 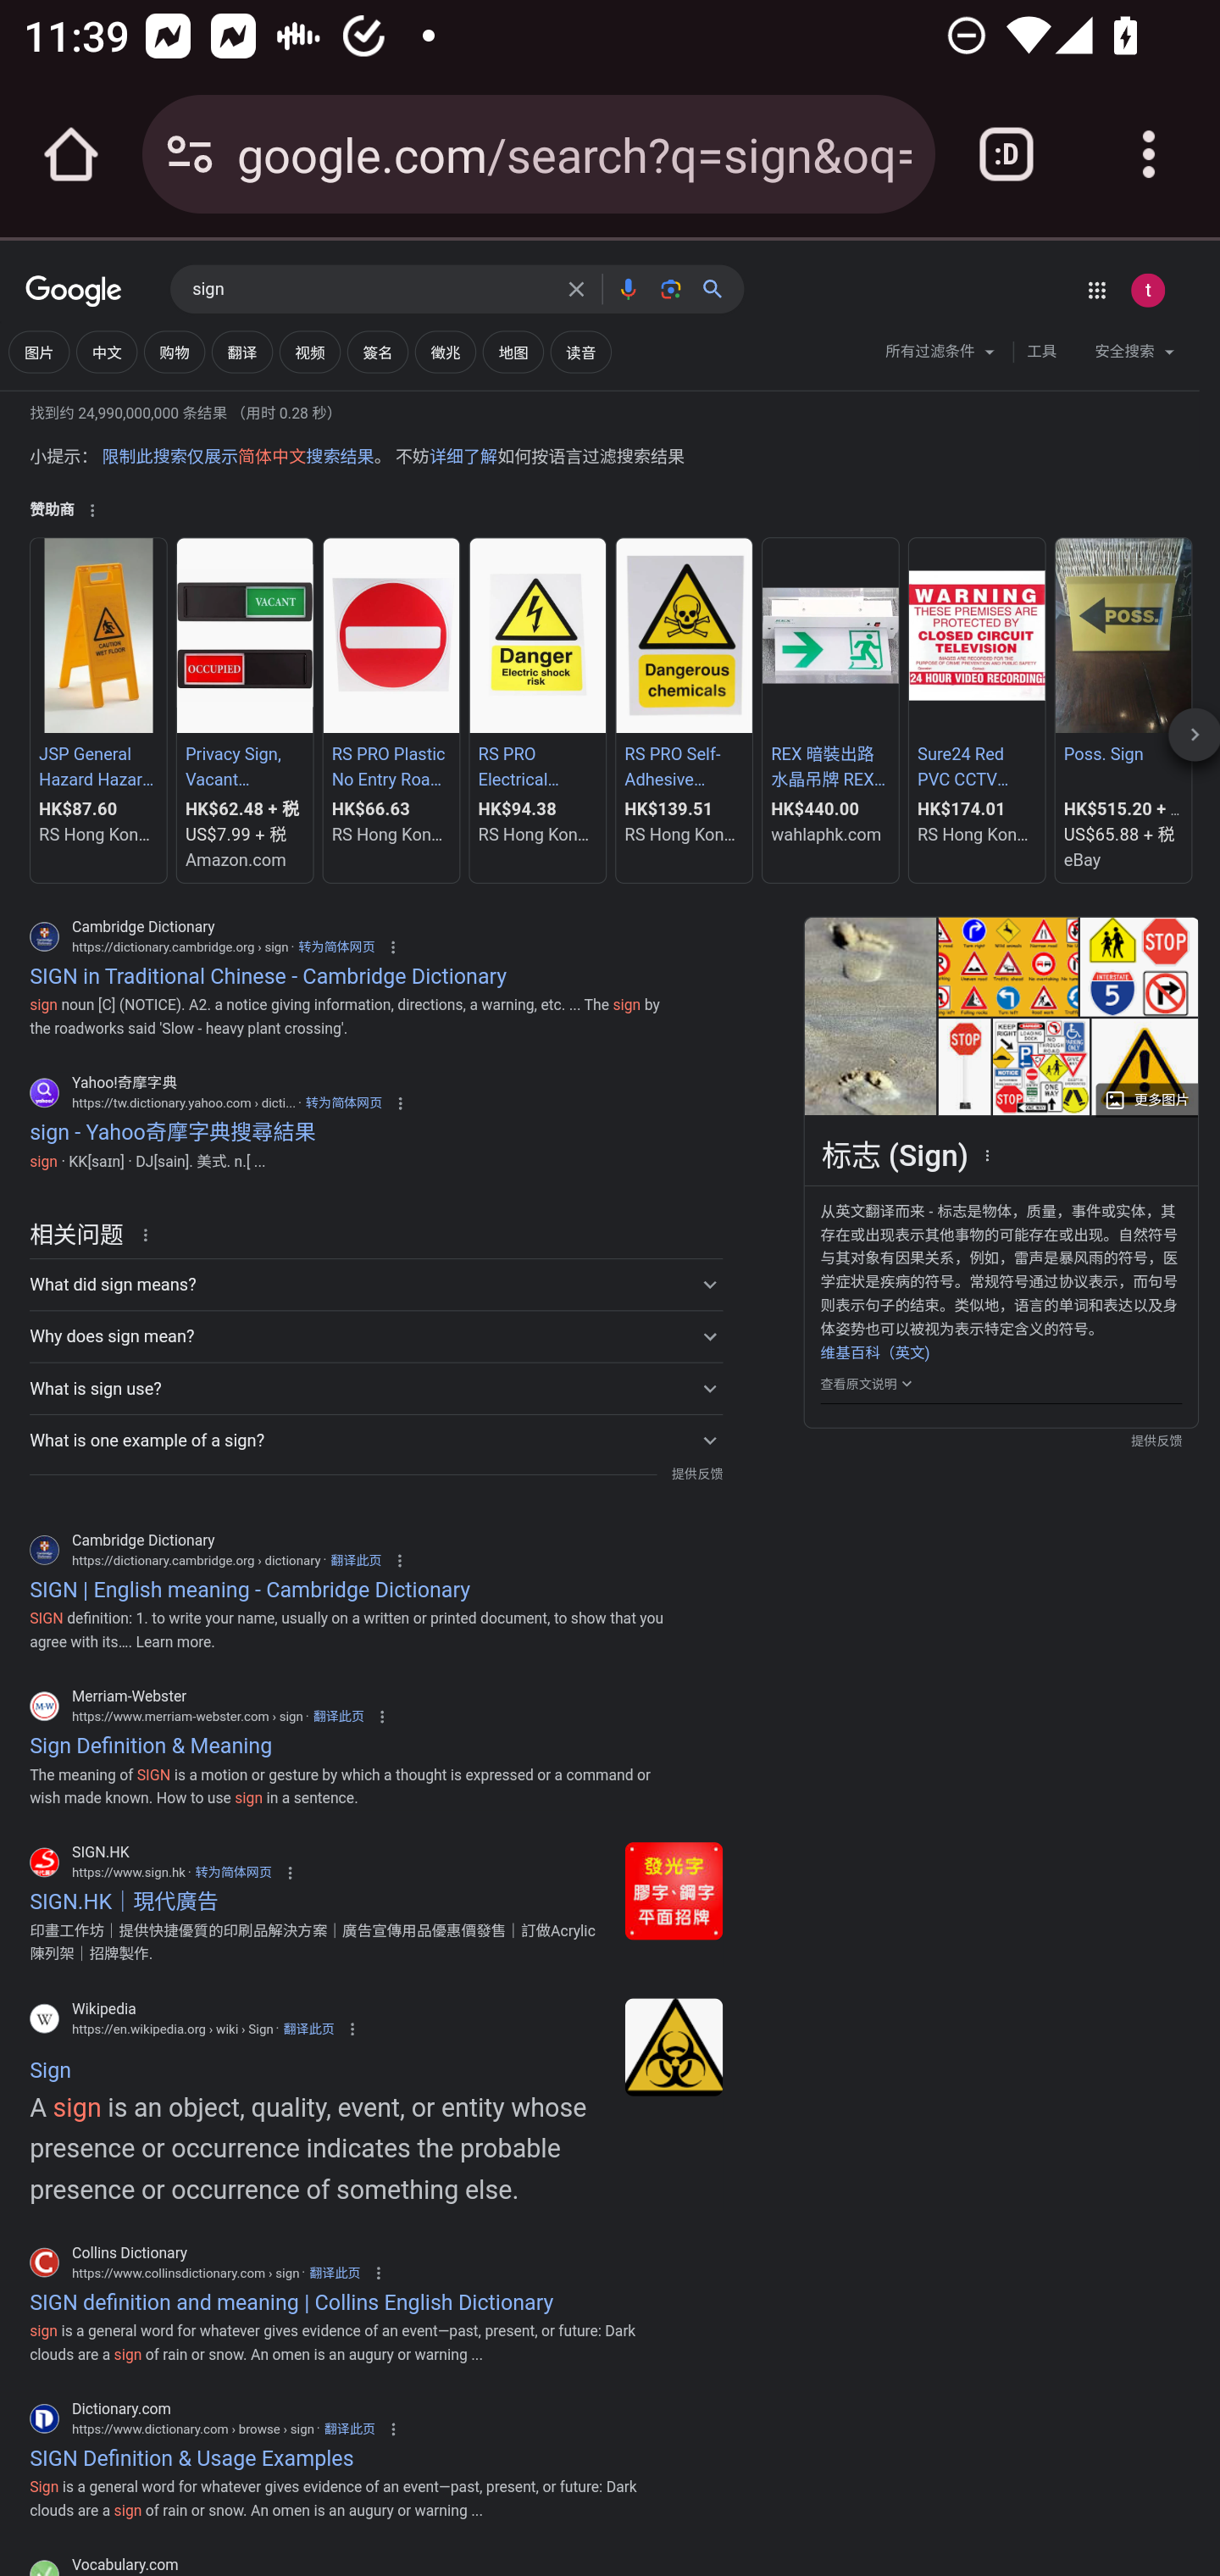 What do you see at coordinates (75, 293) in the screenshot?
I see `Google` at bounding box center [75, 293].